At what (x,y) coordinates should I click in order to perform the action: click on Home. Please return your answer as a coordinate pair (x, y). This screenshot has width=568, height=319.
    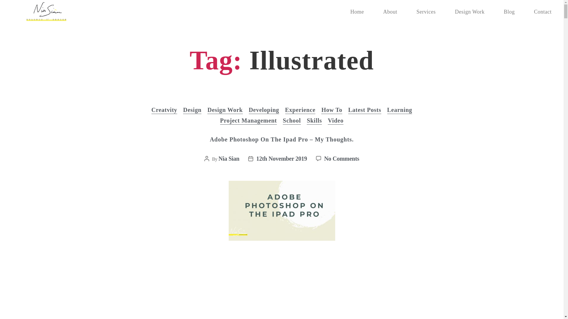
    Looking at the image, I should click on (357, 12).